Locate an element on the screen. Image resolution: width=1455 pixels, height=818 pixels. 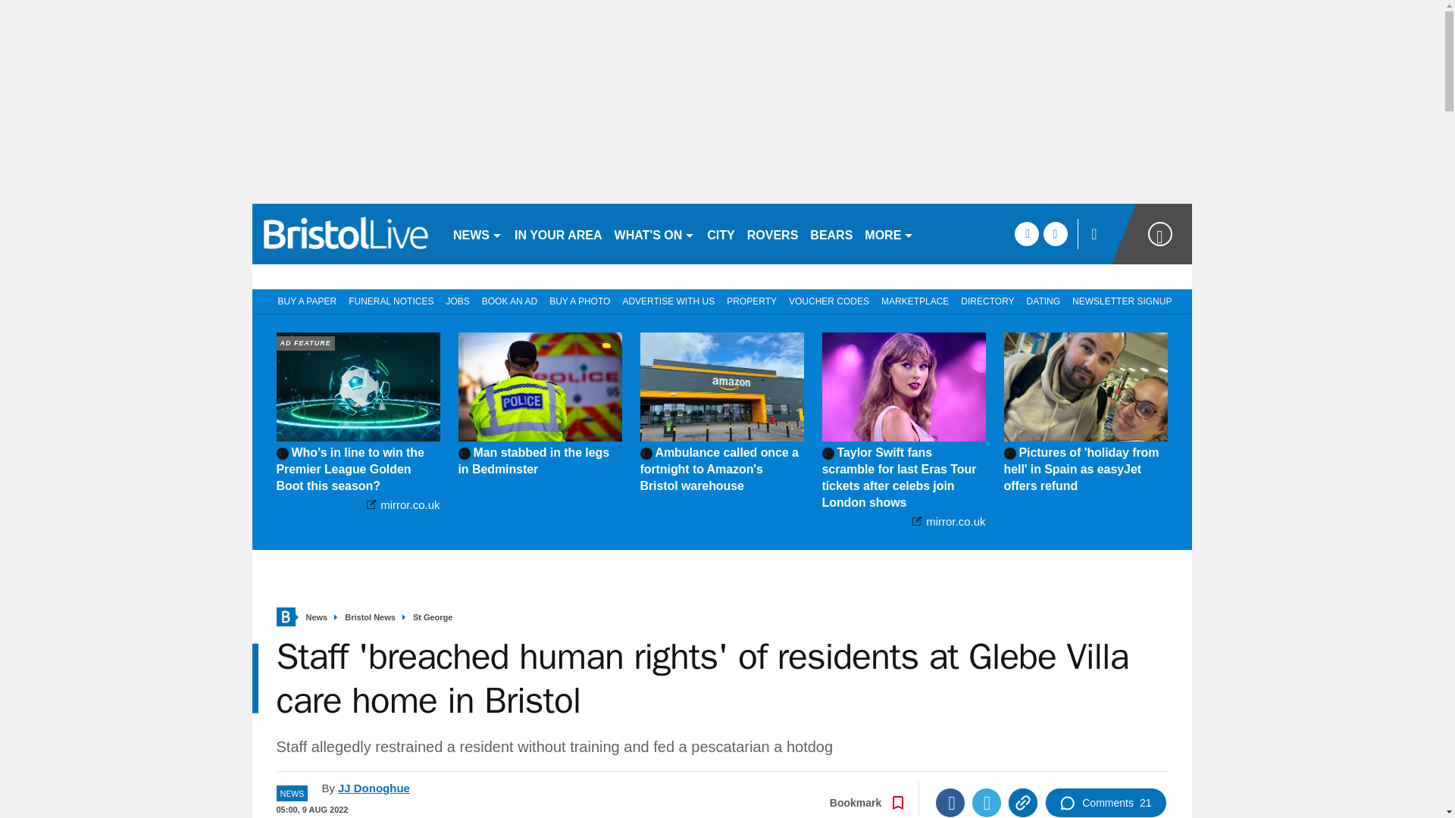
WHAT'S ON is located at coordinates (655, 233).